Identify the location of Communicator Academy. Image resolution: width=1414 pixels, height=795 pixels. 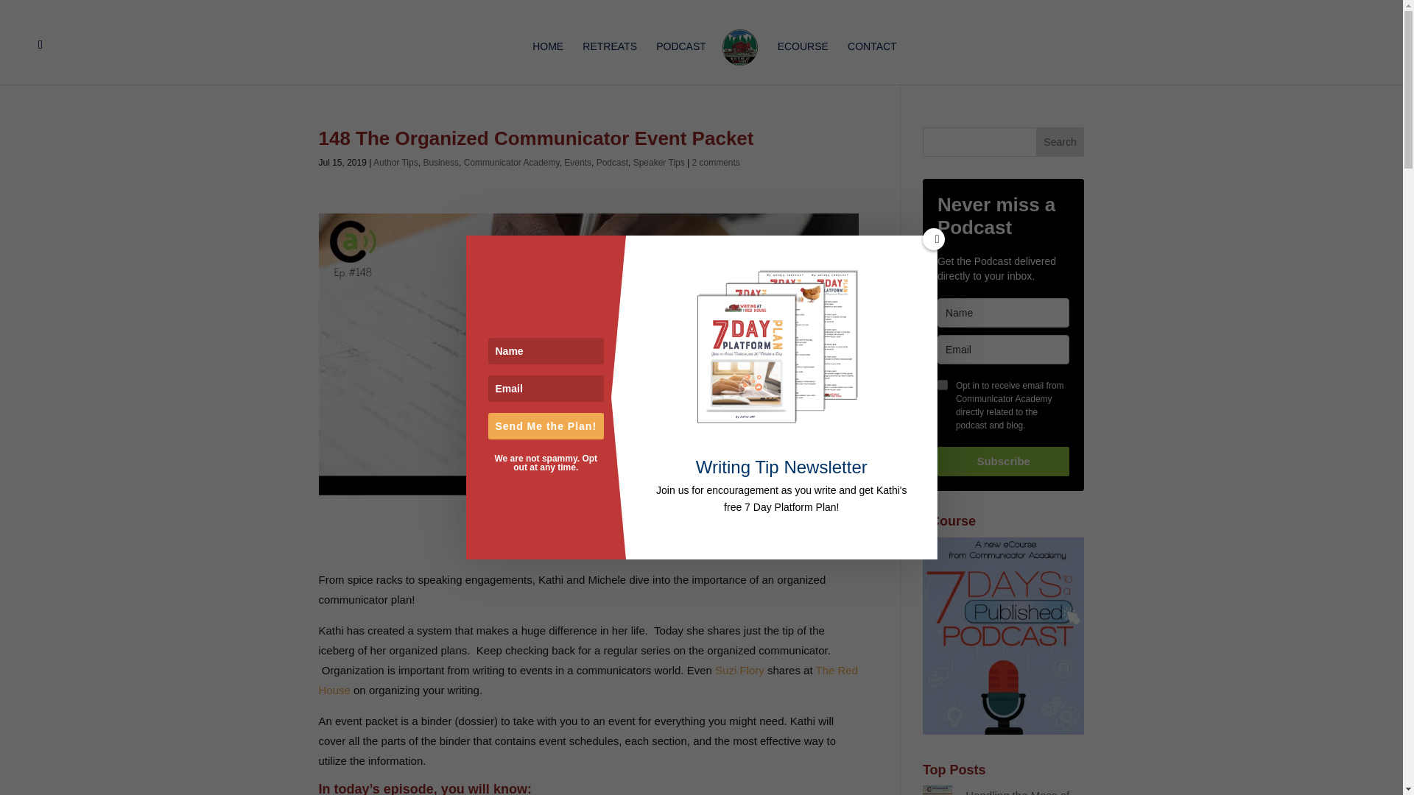
(511, 162).